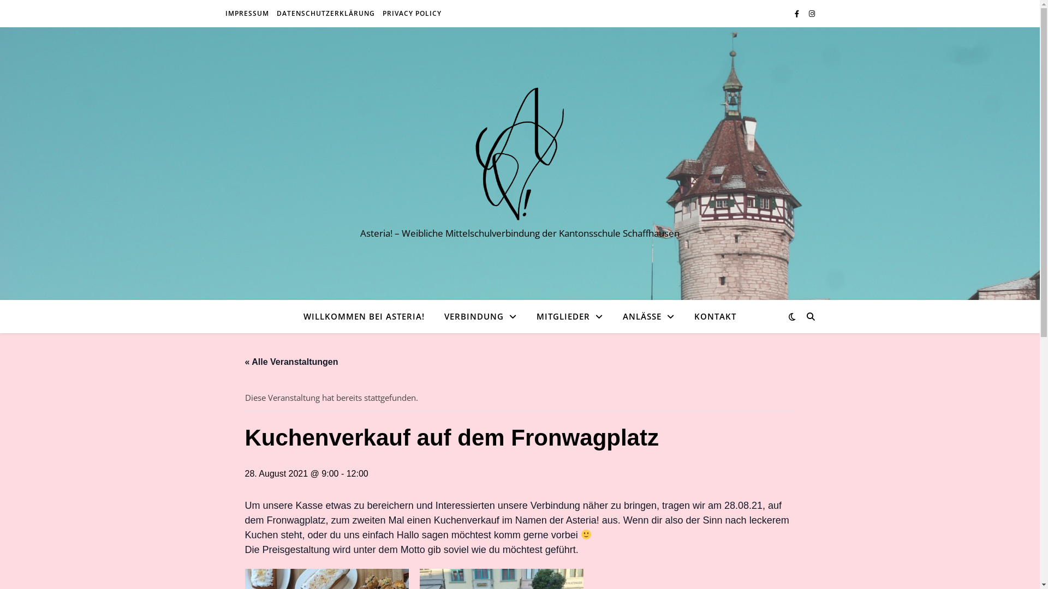 The image size is (1048, 589). What do you see at coordinates (368, 316) in the screenshot?
I see `WILLKOMMEN BEI ASTERIA!` at bounding box center [368, 316].